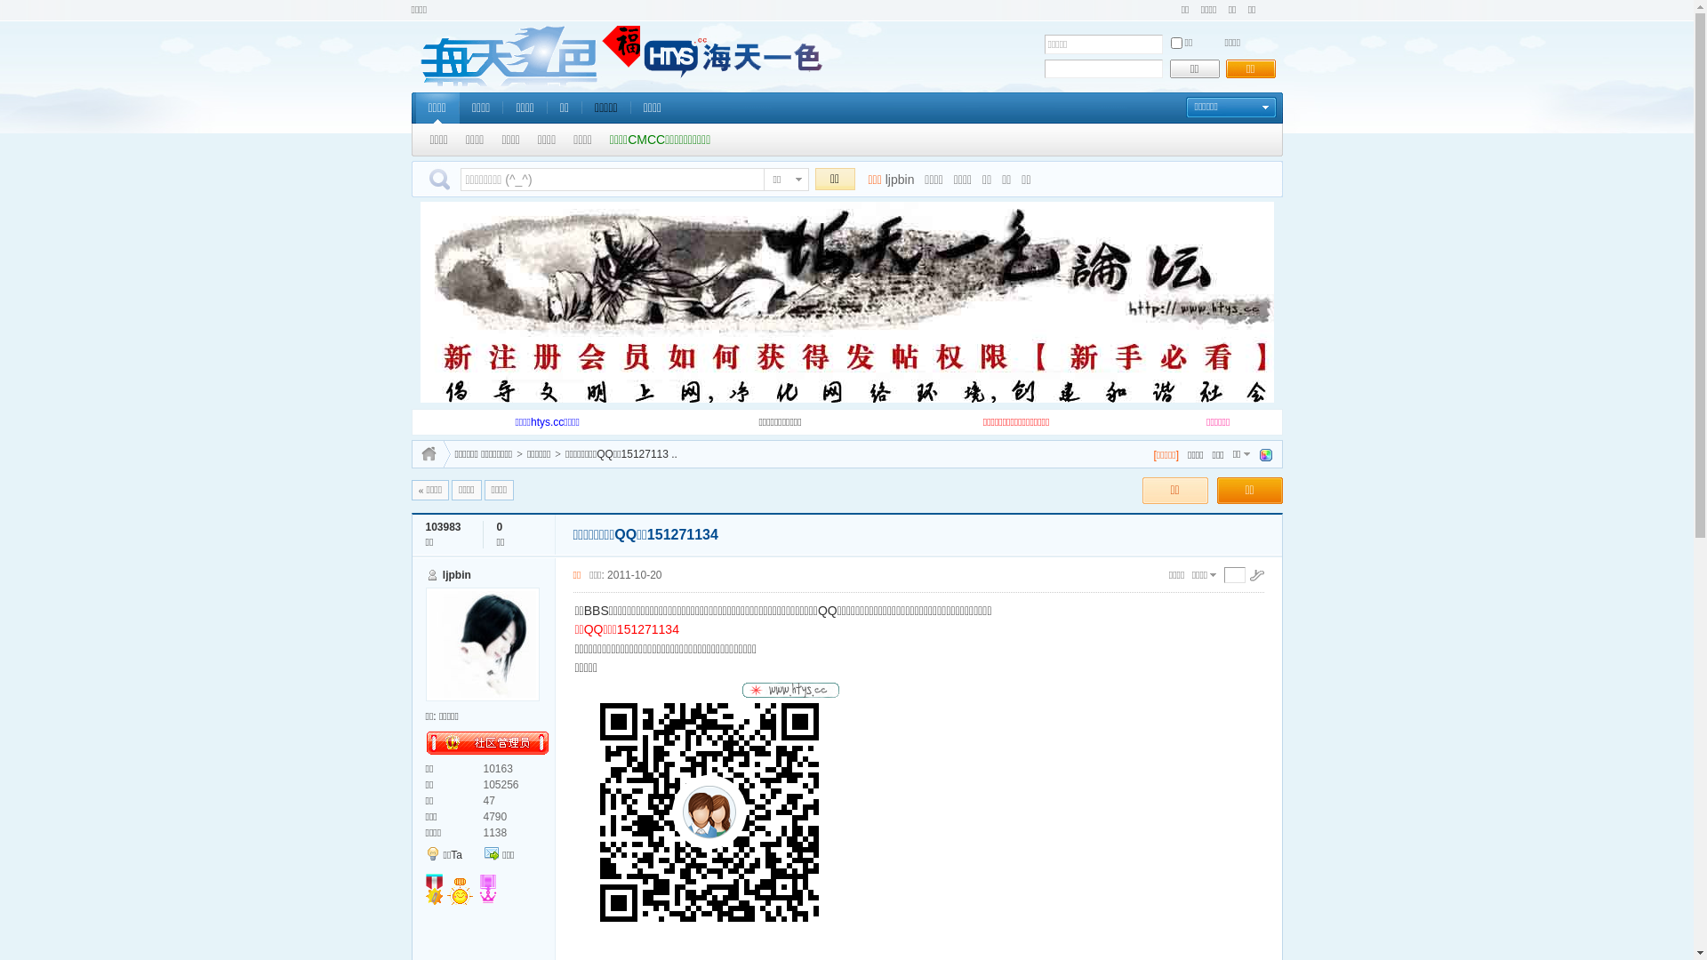 This screenshot has width=1707, height=960. Describe the element at coordinates (457, 575) in the screenshot. I see `ljpbin` at that location.